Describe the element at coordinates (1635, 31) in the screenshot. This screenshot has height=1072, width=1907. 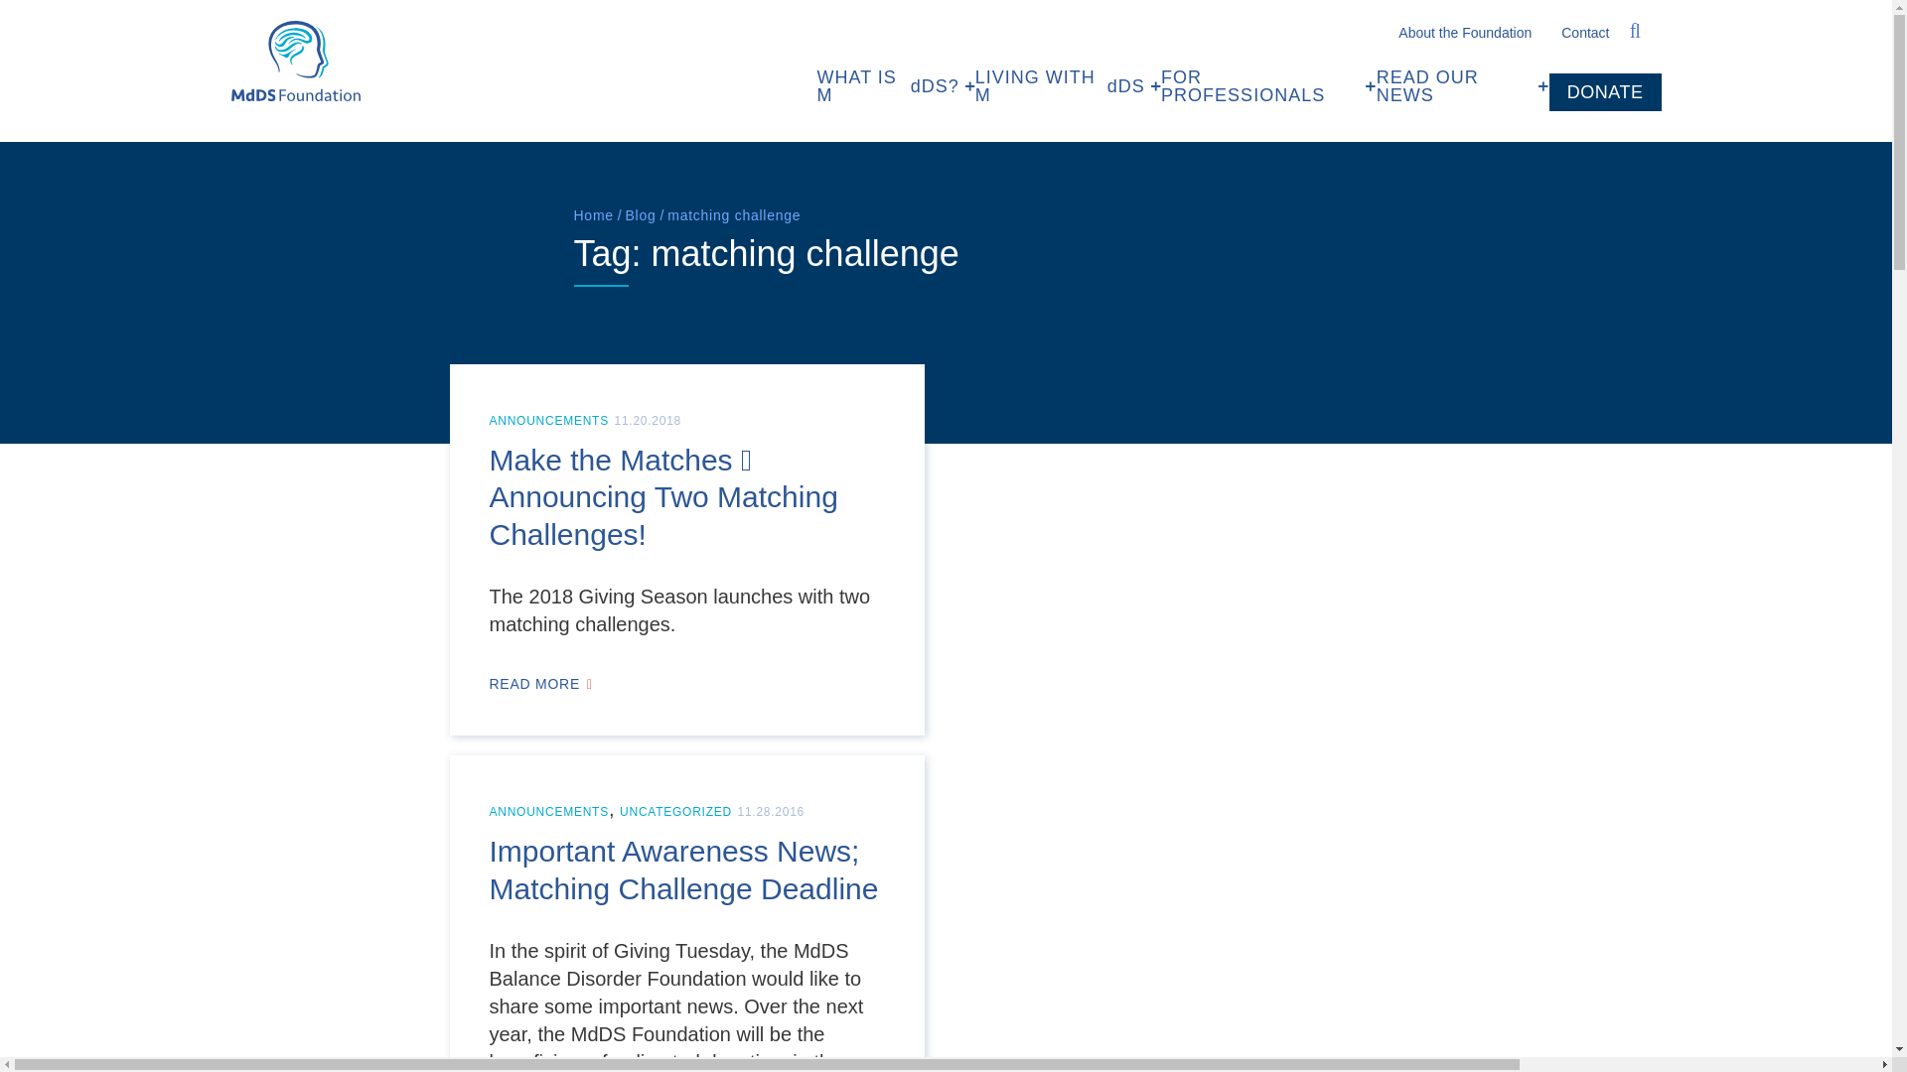
I see `SEARCH` at that location.